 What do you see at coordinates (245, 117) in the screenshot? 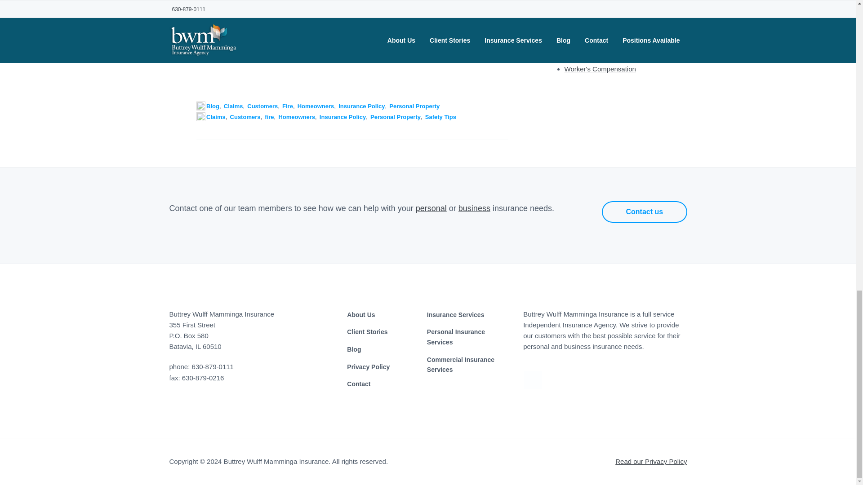
I see `Customers` at bounding box center [245, 117].